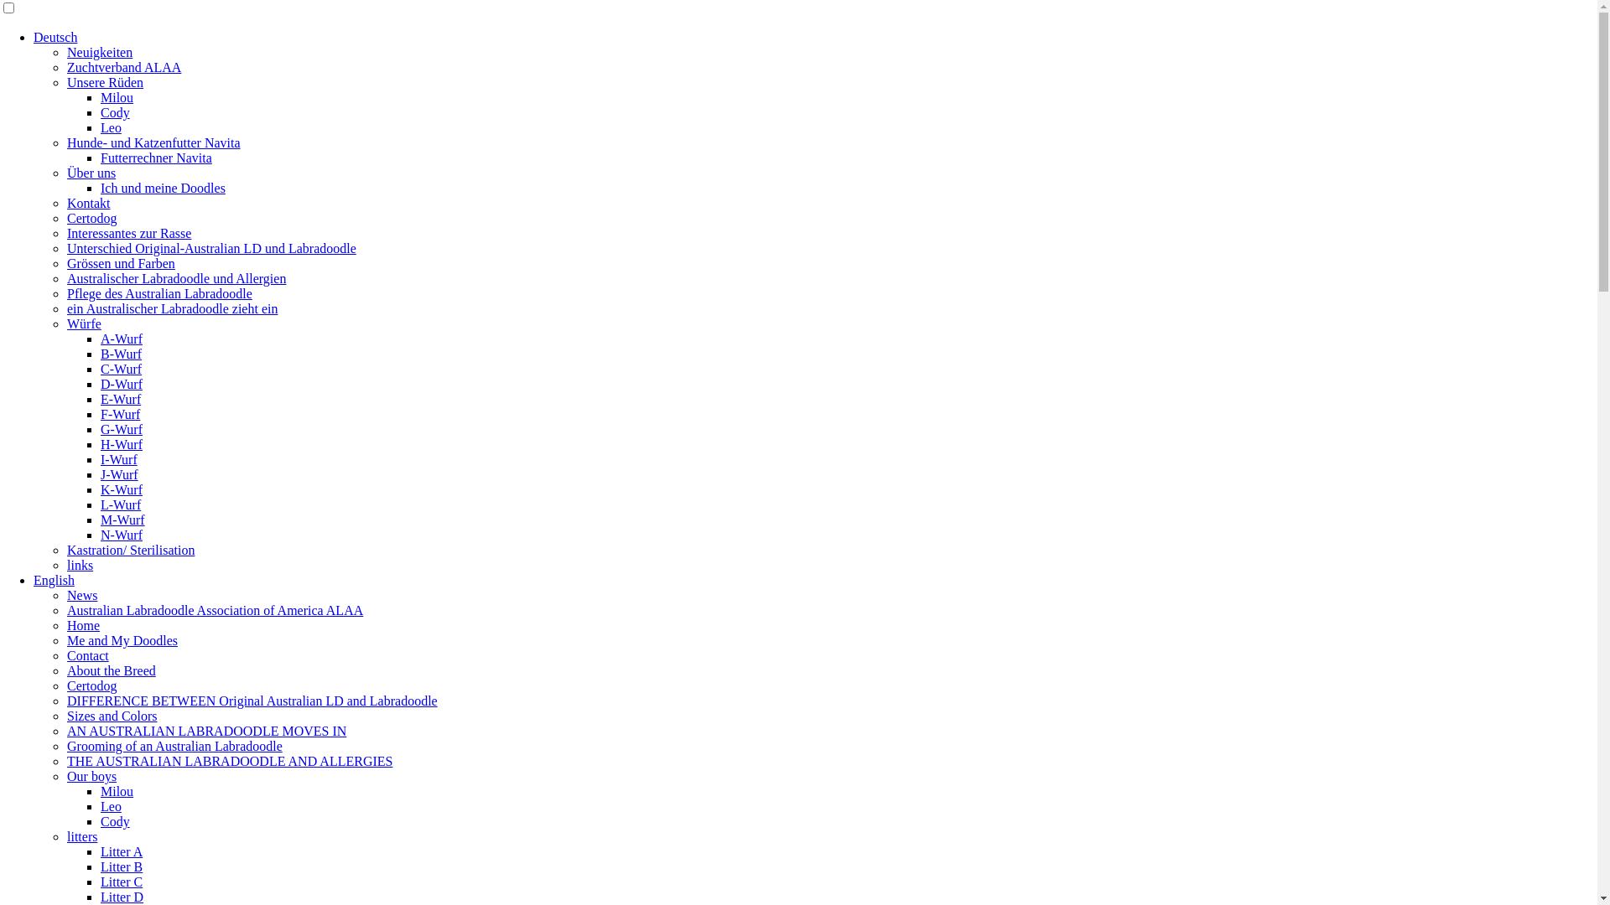  What do you see at coordinates (121, 414) in the screenshot?
I see `F-Wurf` at bounding box center [121, 414].